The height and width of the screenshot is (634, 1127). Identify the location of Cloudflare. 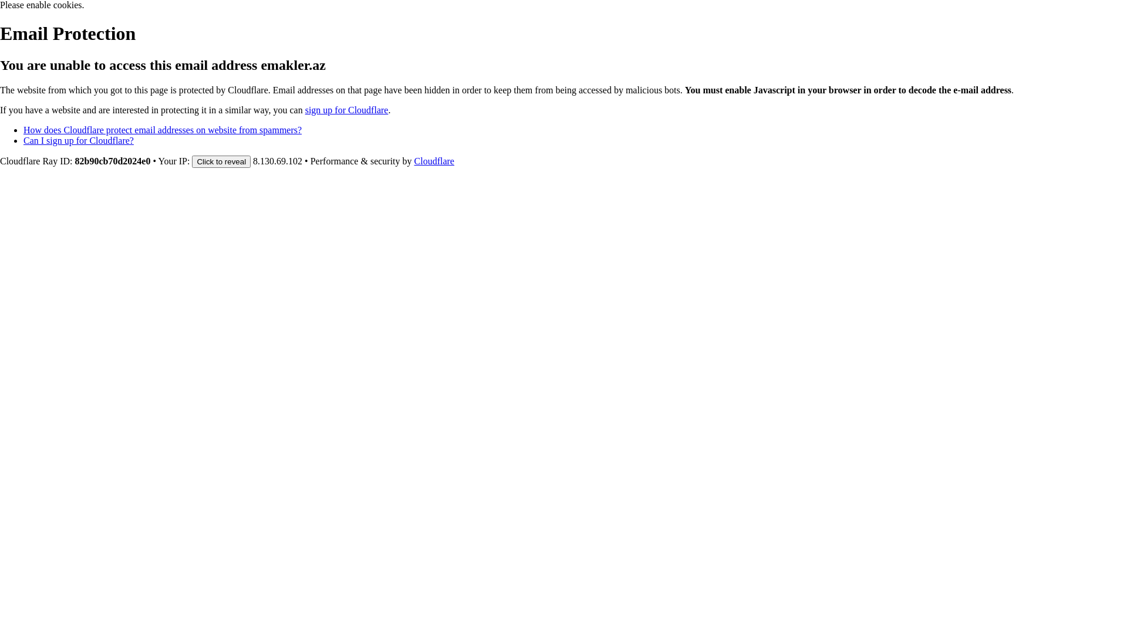
(434, 161).